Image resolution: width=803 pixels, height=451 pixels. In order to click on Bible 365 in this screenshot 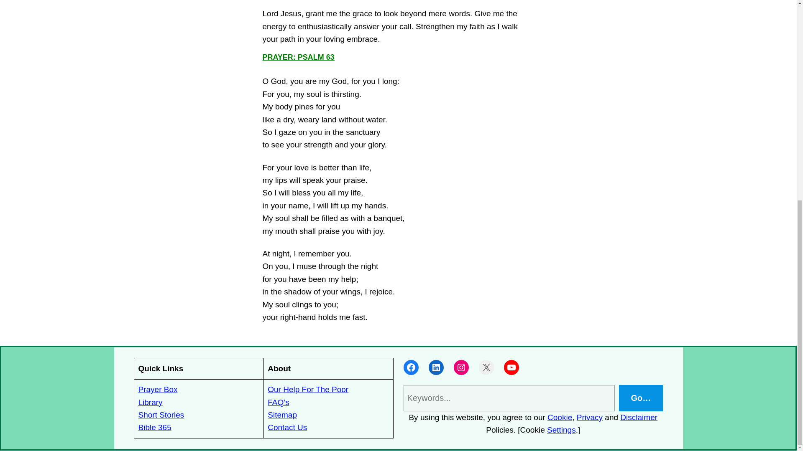, I will do `click(154, 427)`.